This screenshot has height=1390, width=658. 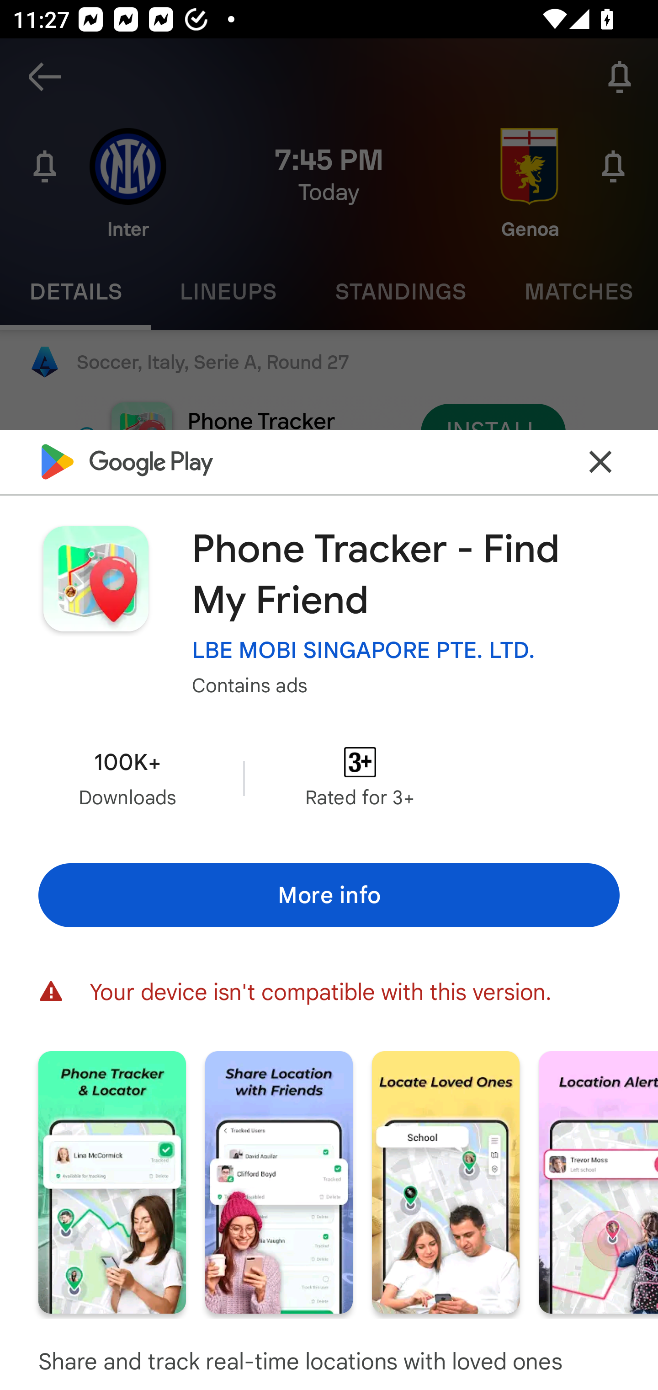 What do you see at coordinates (446, 1182) in the screenshot?
I see `Screenshot "3" of "5"` at bounding box center [446, 1182].